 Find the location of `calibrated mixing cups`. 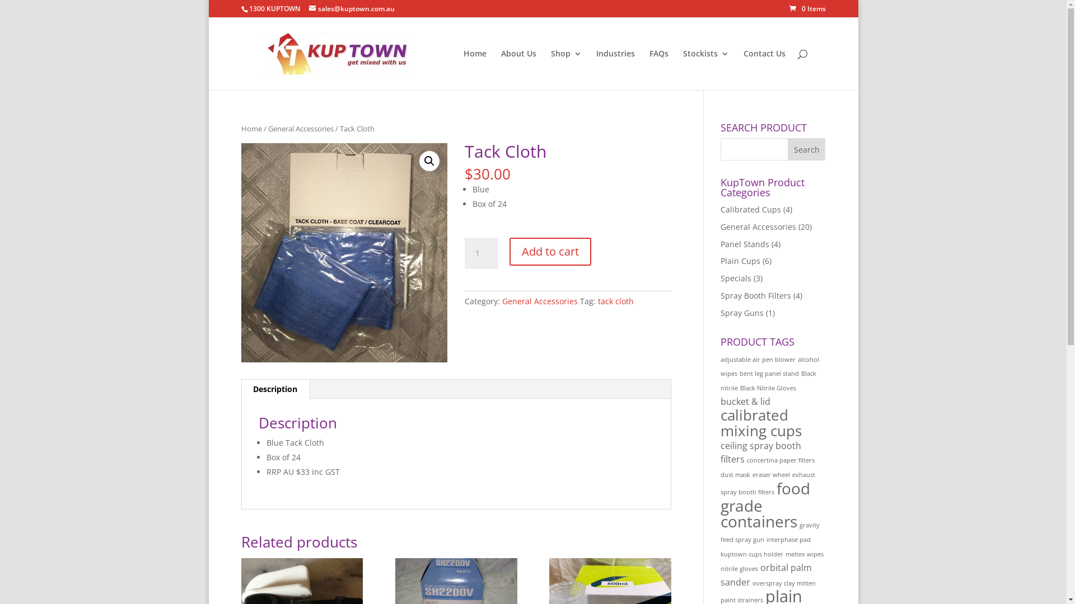

calibrated mixing cups is located at coordinates (761, 423).